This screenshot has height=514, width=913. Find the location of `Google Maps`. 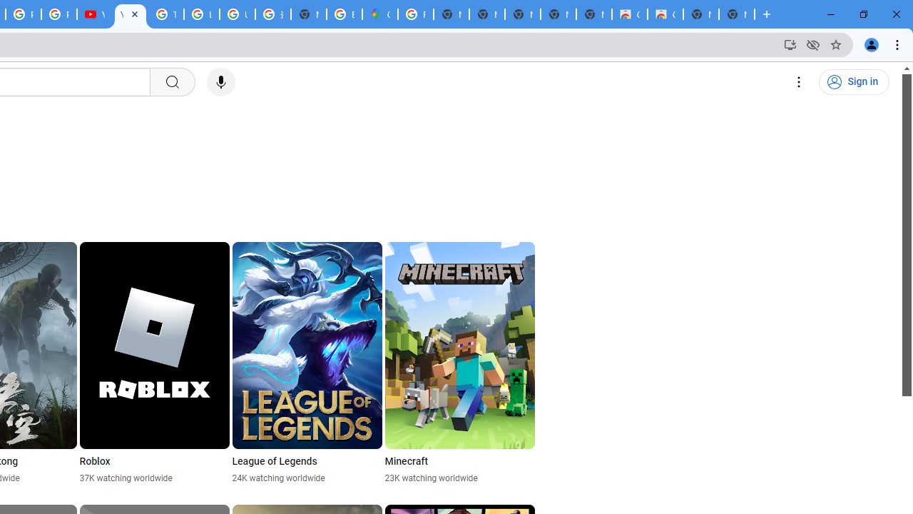

Google Maps is located at coordinates (380, 14).